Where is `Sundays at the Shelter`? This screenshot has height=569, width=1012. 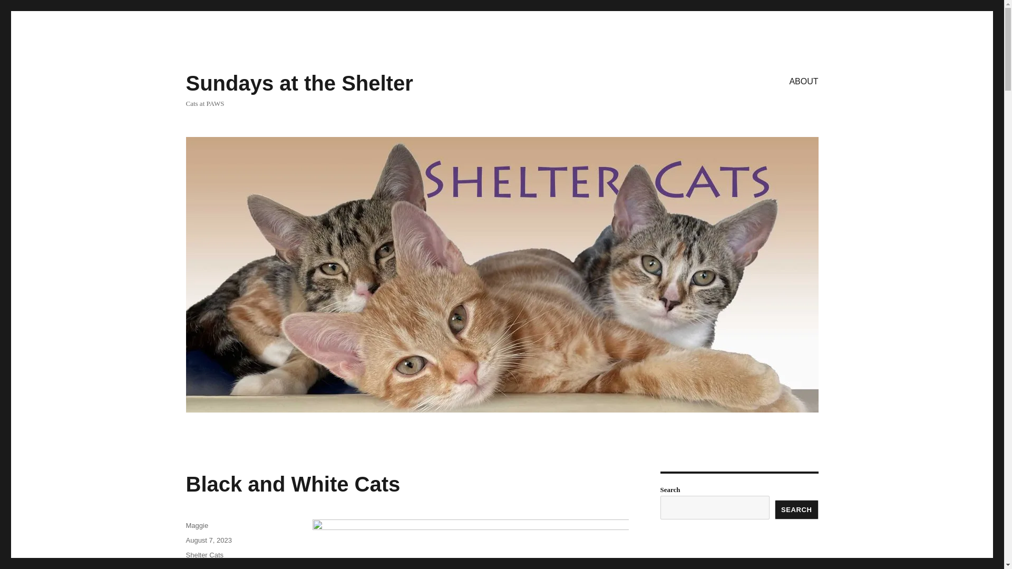 Sundays at the Shelter is located at coordinates (299, 83).